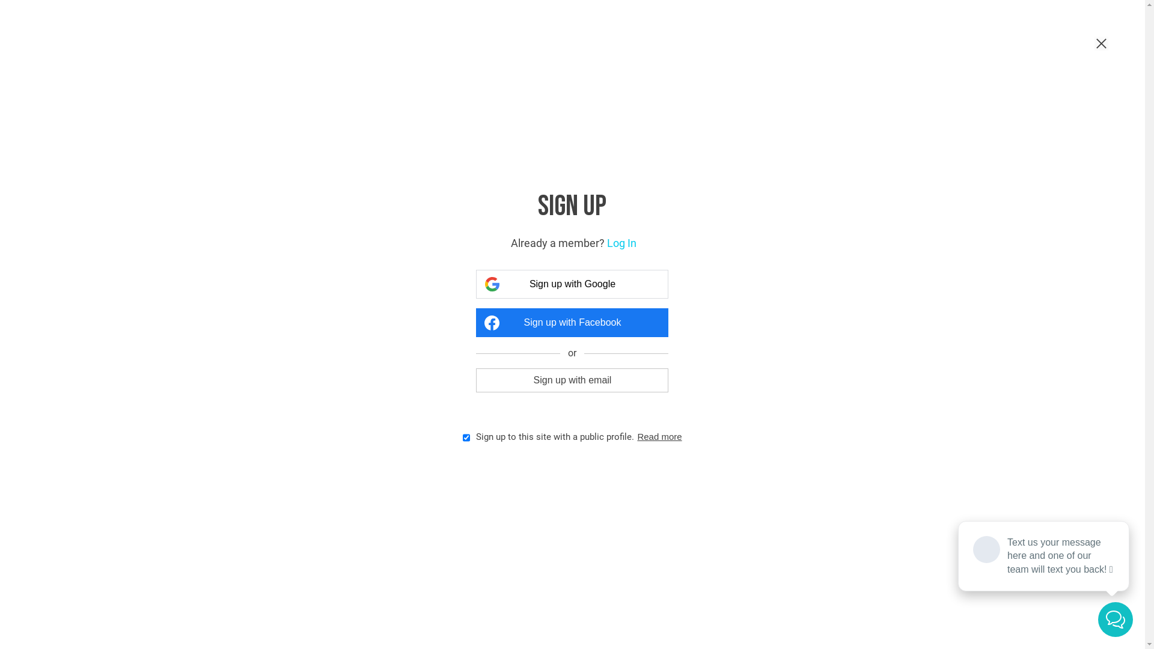  Describe the element at coordinates (659, 436) in the screenshot. I see `Read more` at that location.